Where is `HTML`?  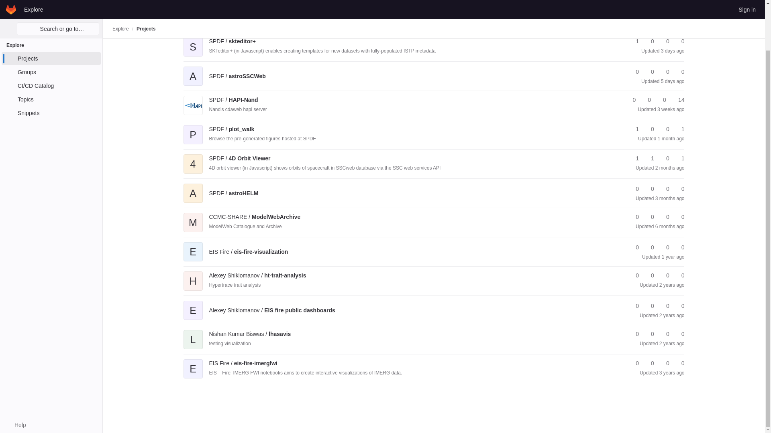
HTML is located at coordinates (585, 21).